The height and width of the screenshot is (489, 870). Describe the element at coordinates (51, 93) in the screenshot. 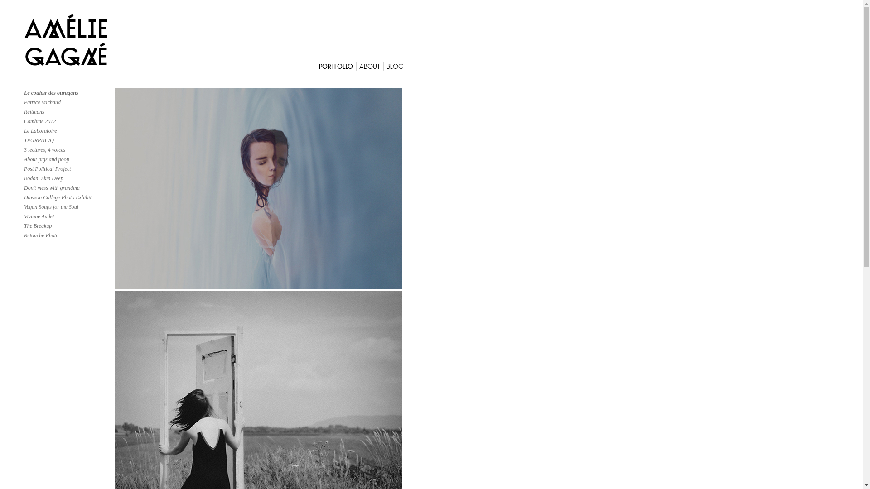

I see `Le couloir des ouragans` at that location.